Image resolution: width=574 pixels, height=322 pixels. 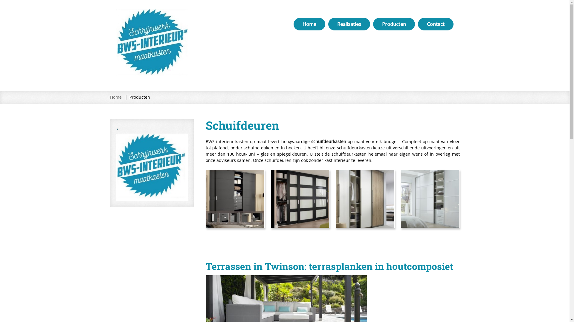 What do you see at coordinates (309, 24) in the screenshot?
I see `Home` at bounding box center [309, 24].